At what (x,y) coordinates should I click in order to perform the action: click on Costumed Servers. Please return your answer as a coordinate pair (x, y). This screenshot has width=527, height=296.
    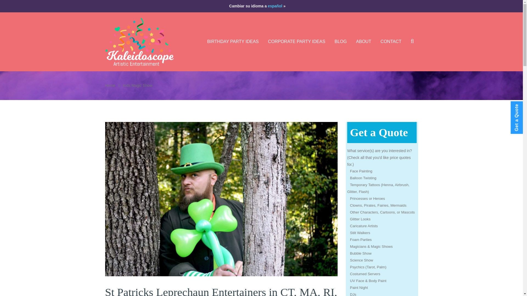
    Looking at the image, I should click on (382, 274).